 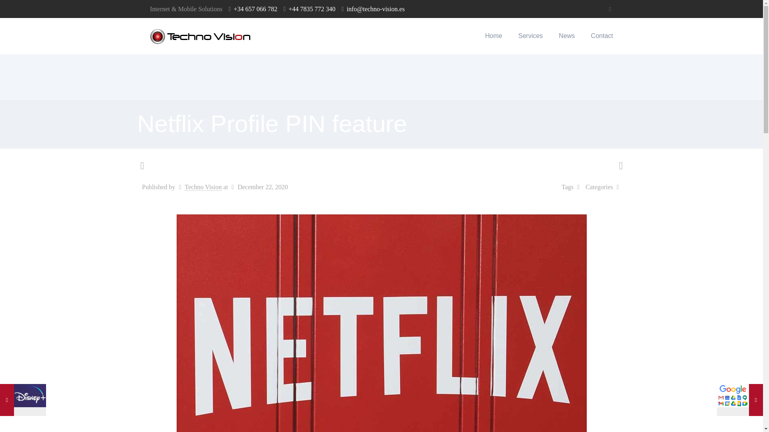 I want to click on Techno-Vision, so click(x=200, y=36).